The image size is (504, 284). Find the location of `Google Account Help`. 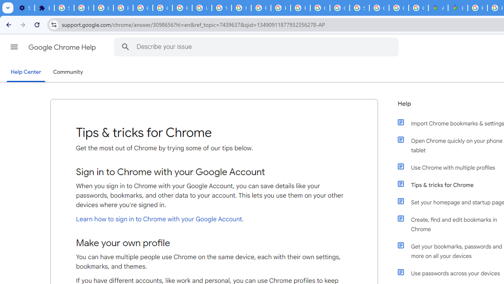

Google Account Help is located at coordinates (143, 8).